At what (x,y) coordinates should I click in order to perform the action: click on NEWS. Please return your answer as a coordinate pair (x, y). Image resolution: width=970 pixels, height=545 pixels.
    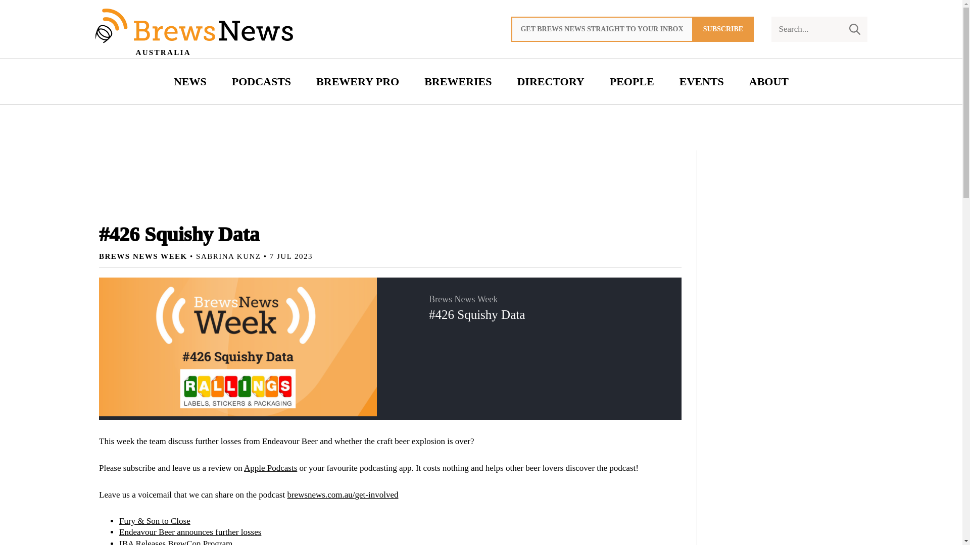
    Looking at the image, I should click on (190, 82).